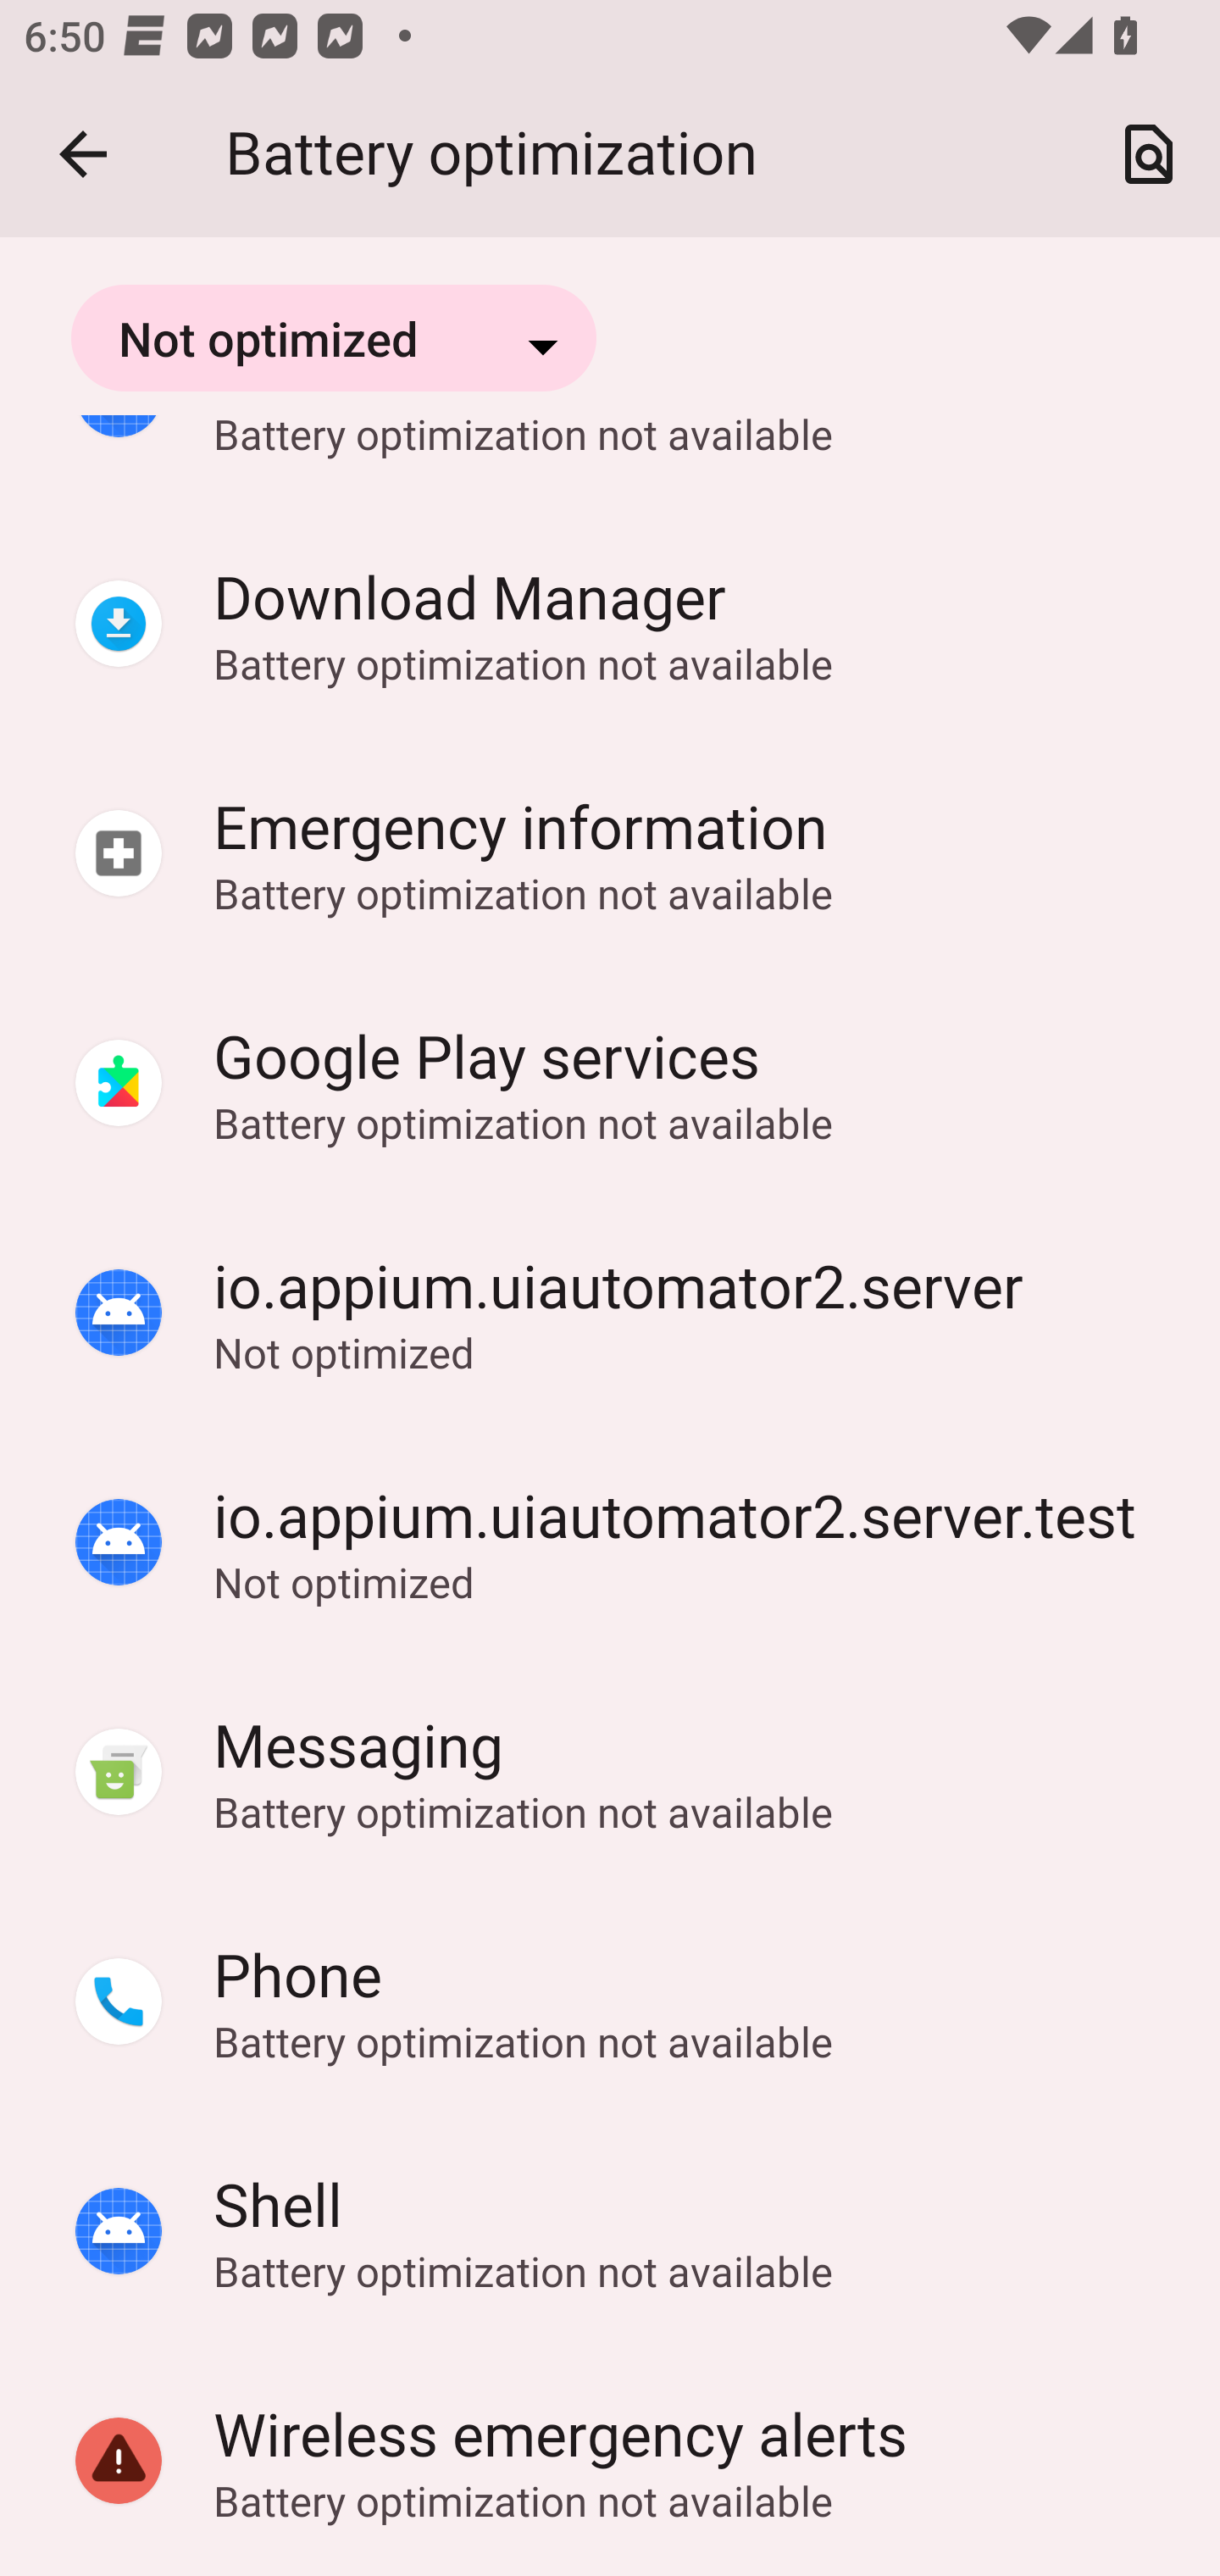  Describe the element at coordinates (334, 337) in the screenshot. I see `Not optimized` at that location.